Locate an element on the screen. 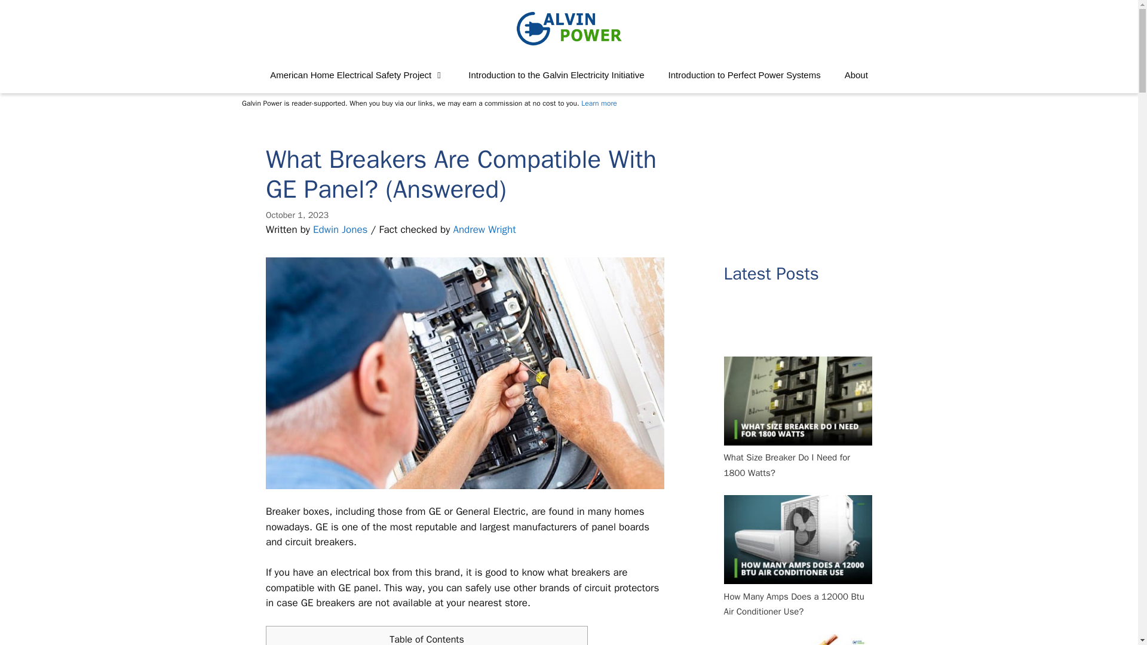  American Home Electrical Safety Project is located at coordinates (357, 75).